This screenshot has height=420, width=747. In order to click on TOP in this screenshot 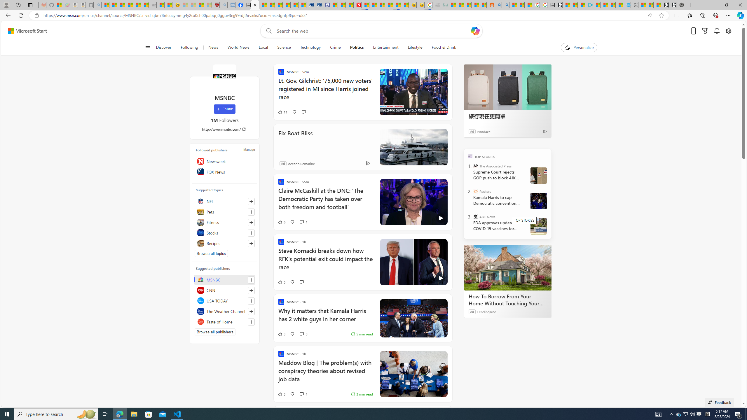, I will do `click(470, 155)`.